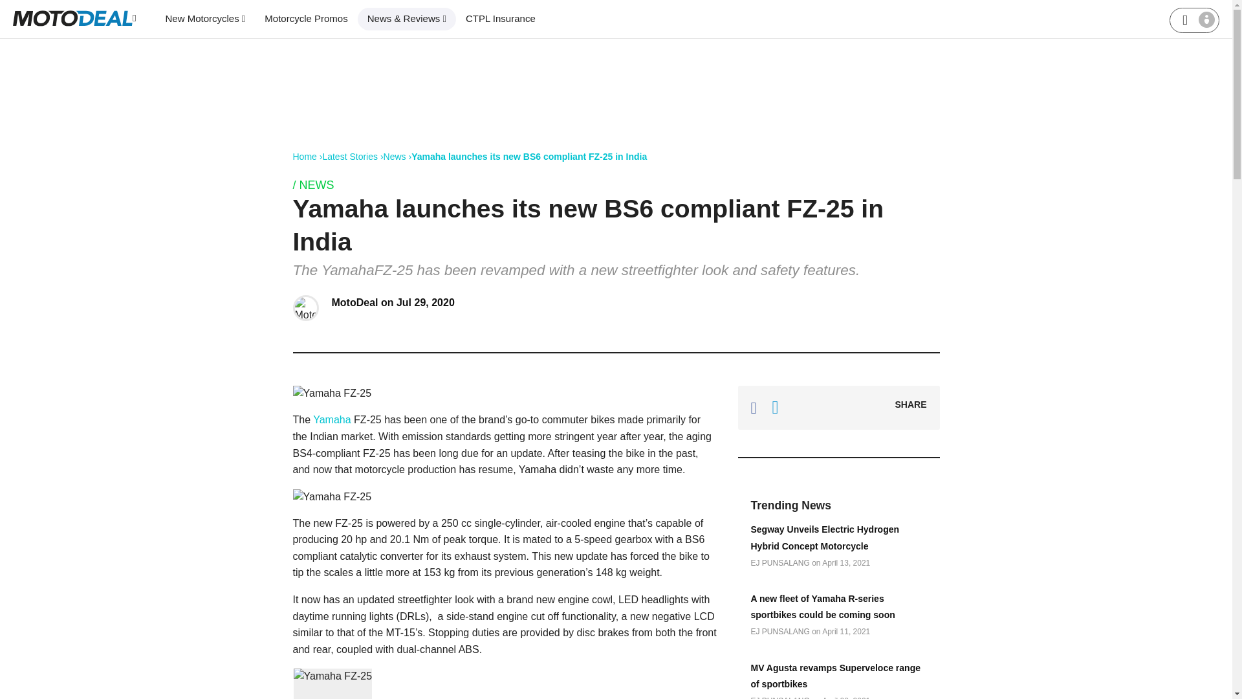  What do you see at coordinates (333, 419) in the screenshot?
I see `Yamaha Motorcycles` at bounding box center [333, 419].